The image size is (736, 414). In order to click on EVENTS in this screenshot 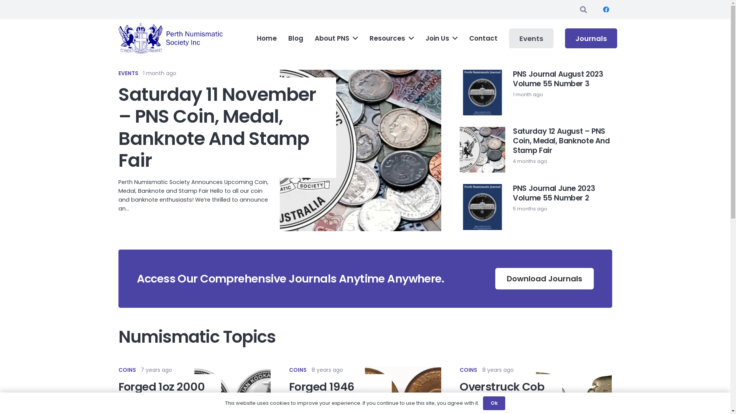, I will do `click(128, 73)`.